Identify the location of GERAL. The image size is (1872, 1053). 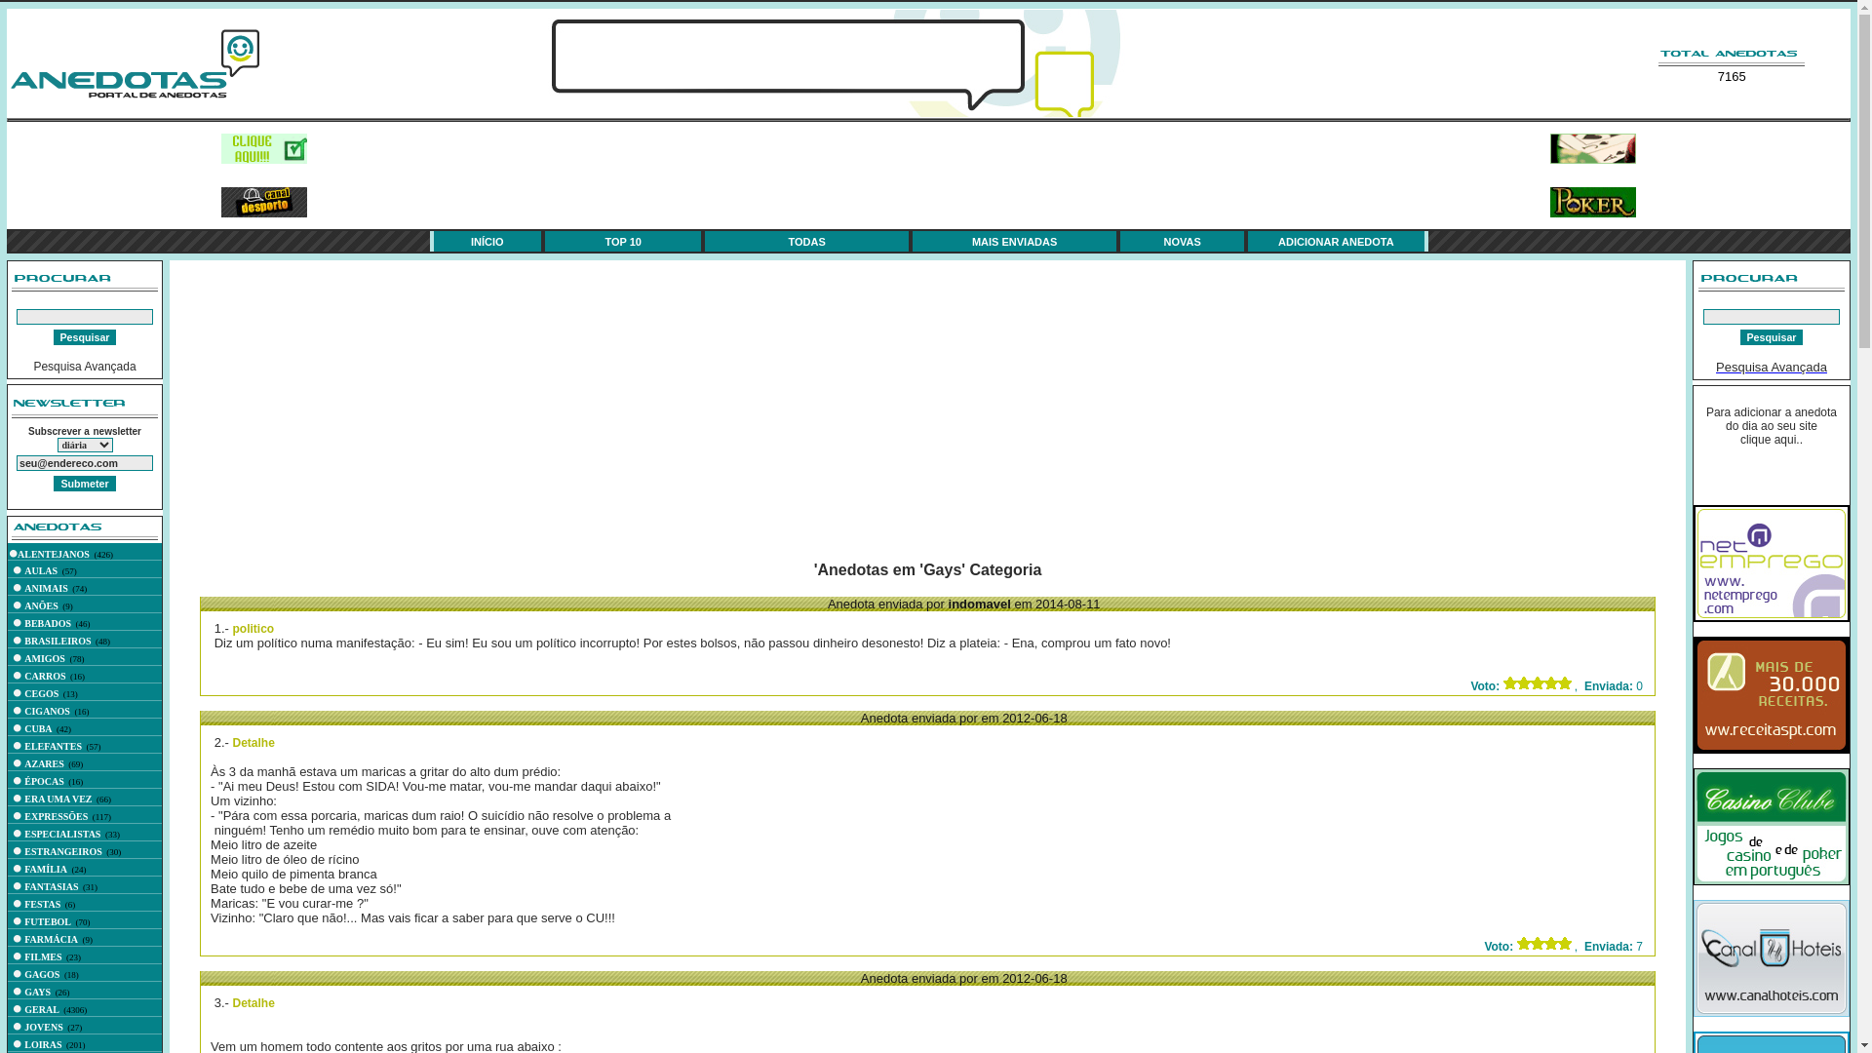
(42, 1010).